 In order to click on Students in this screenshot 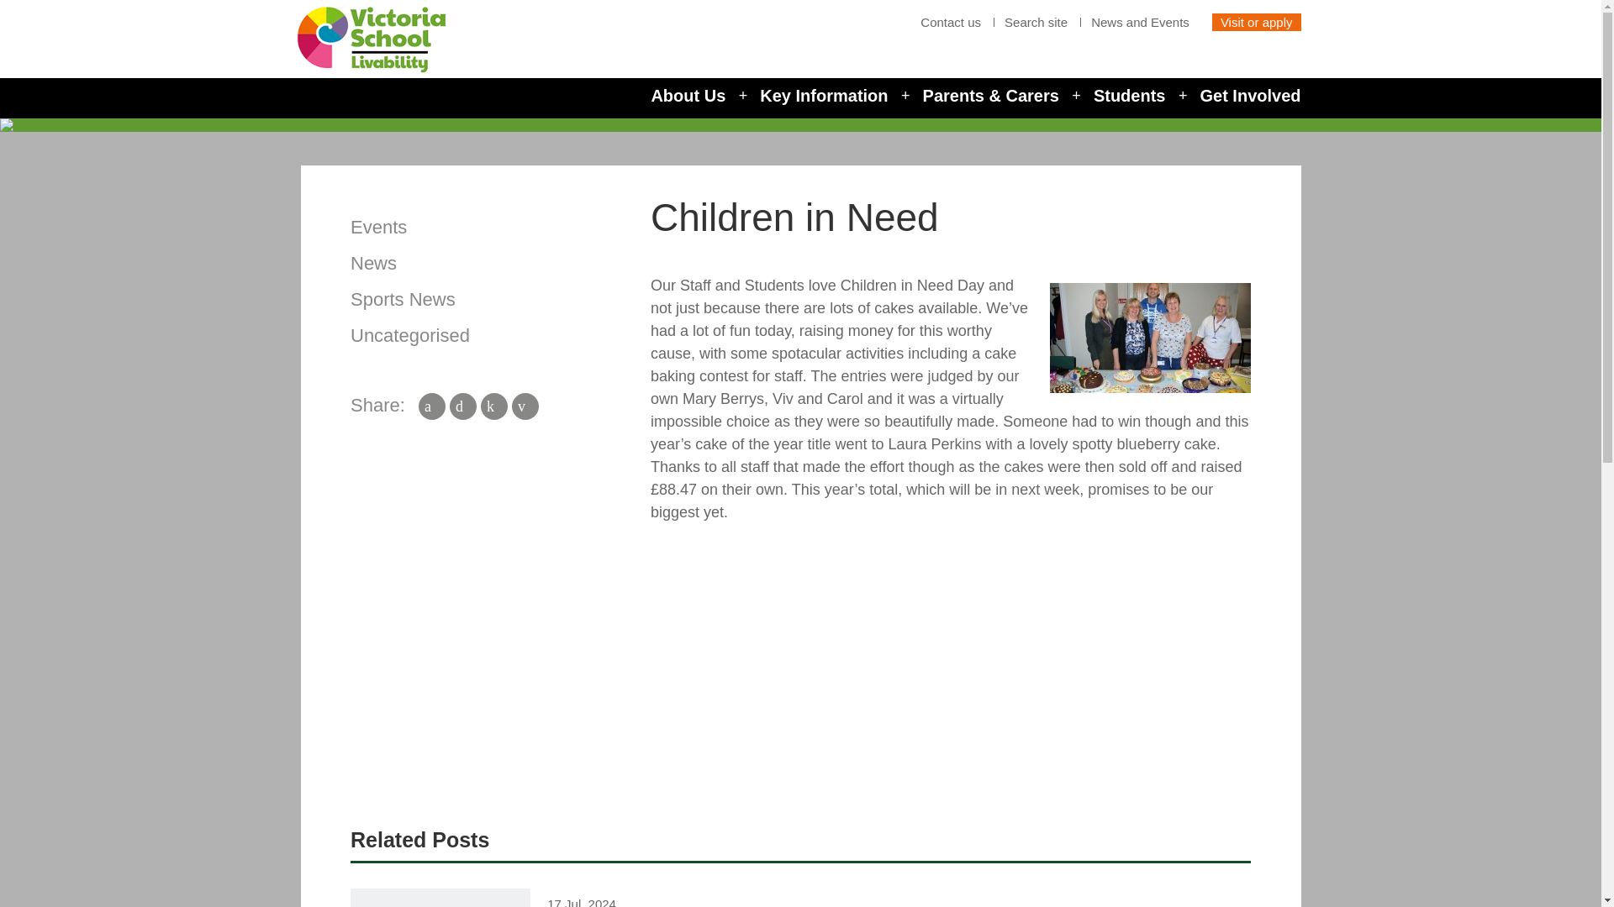, I will do `click(1130, 96)`.